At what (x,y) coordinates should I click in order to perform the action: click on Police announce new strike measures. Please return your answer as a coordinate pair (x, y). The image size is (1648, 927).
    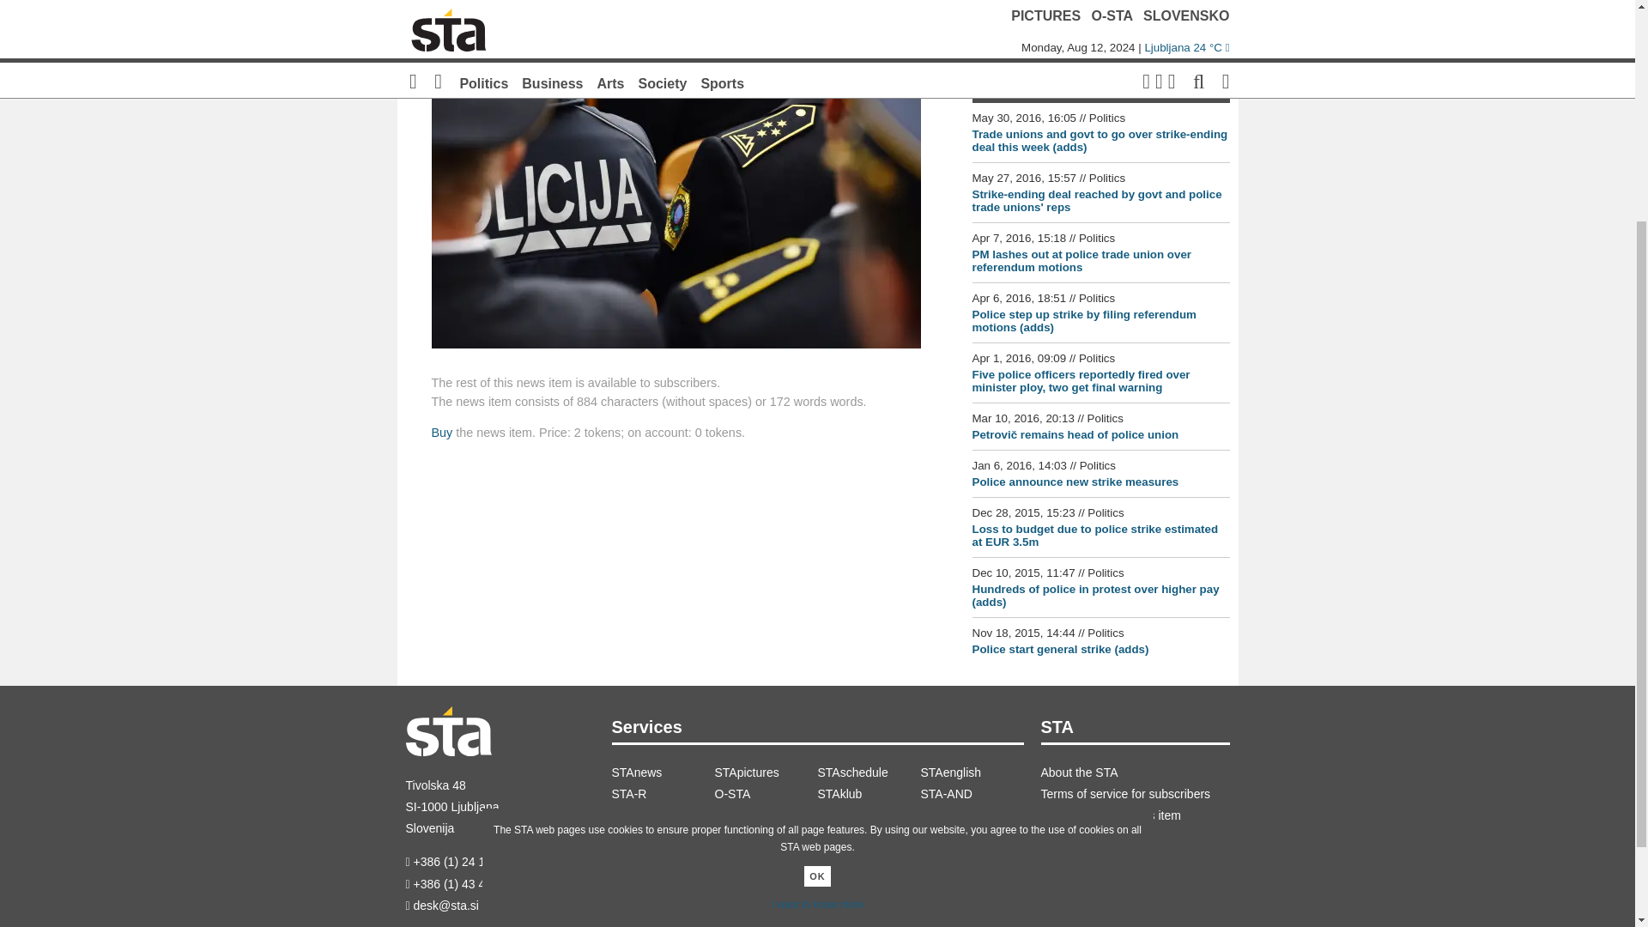
    Looking at the image, I should click on (1075, 482).